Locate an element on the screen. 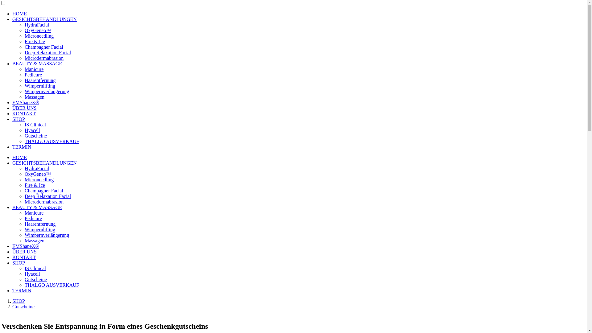 This screenshot has width=592, height=333. SHOP is located at coordinates (18, 119).